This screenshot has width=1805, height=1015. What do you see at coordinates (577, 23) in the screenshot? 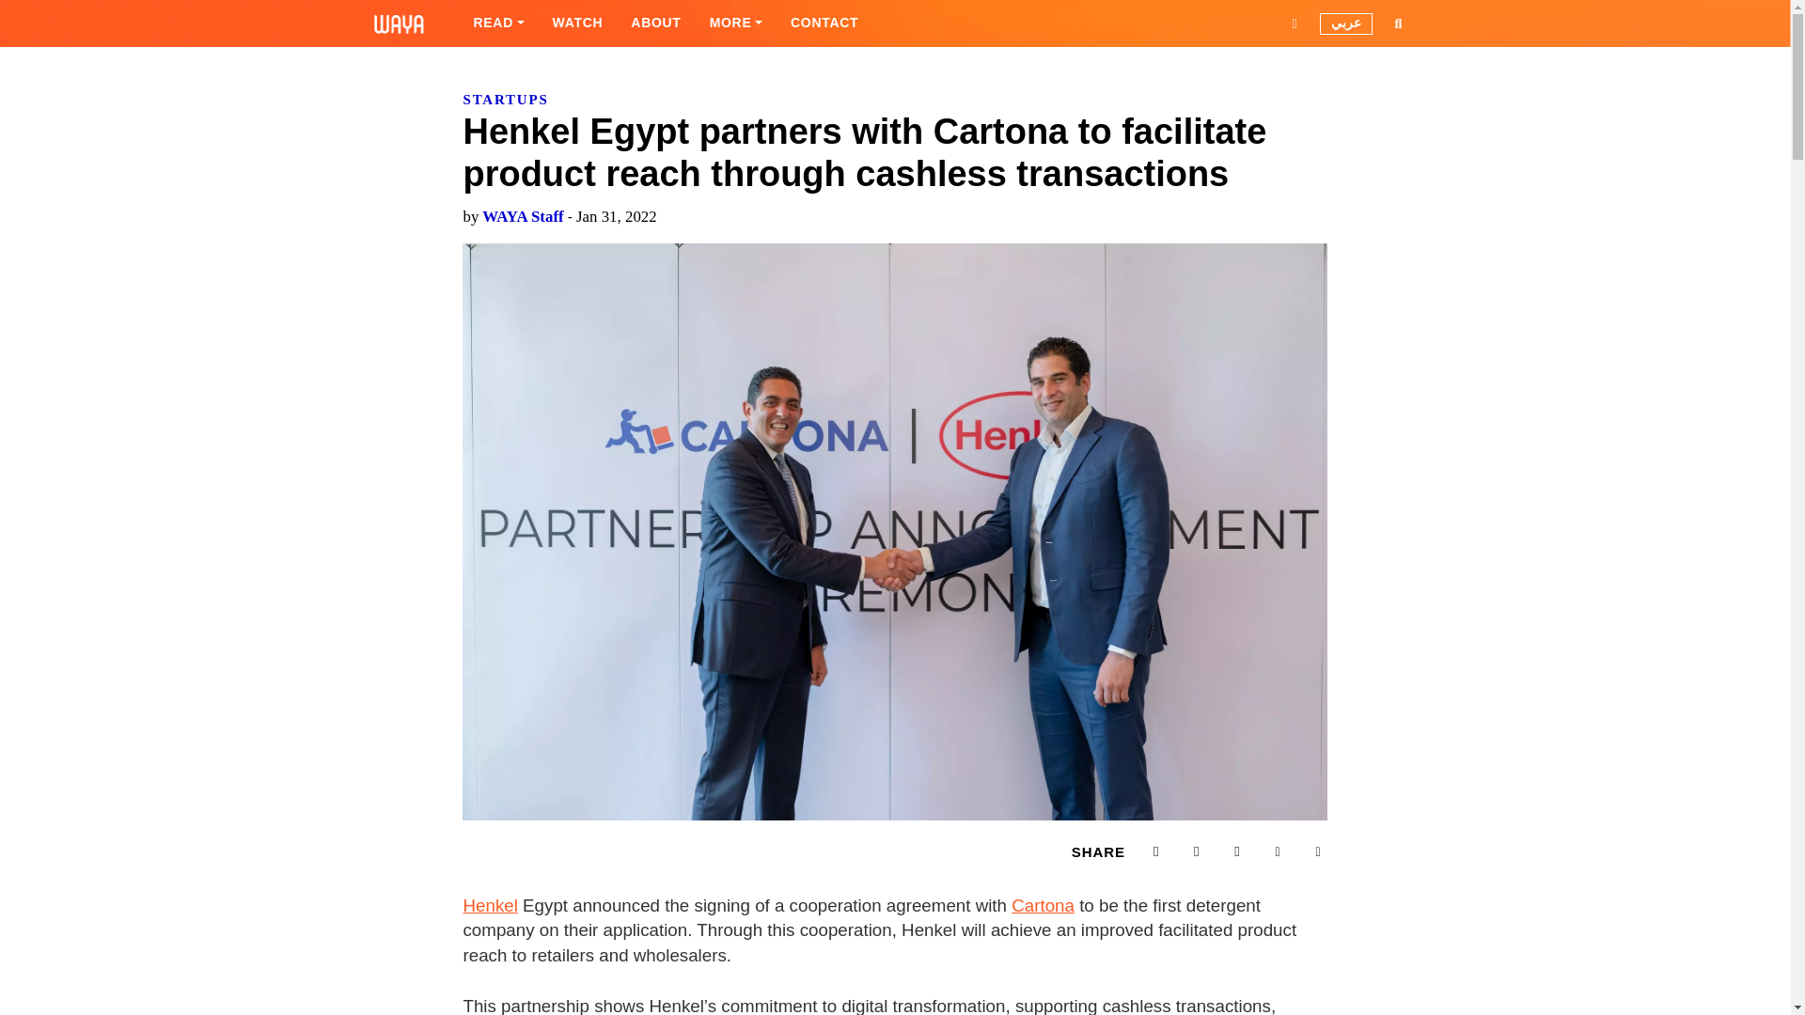
I see `Watch` at bounding box center [577, 23].